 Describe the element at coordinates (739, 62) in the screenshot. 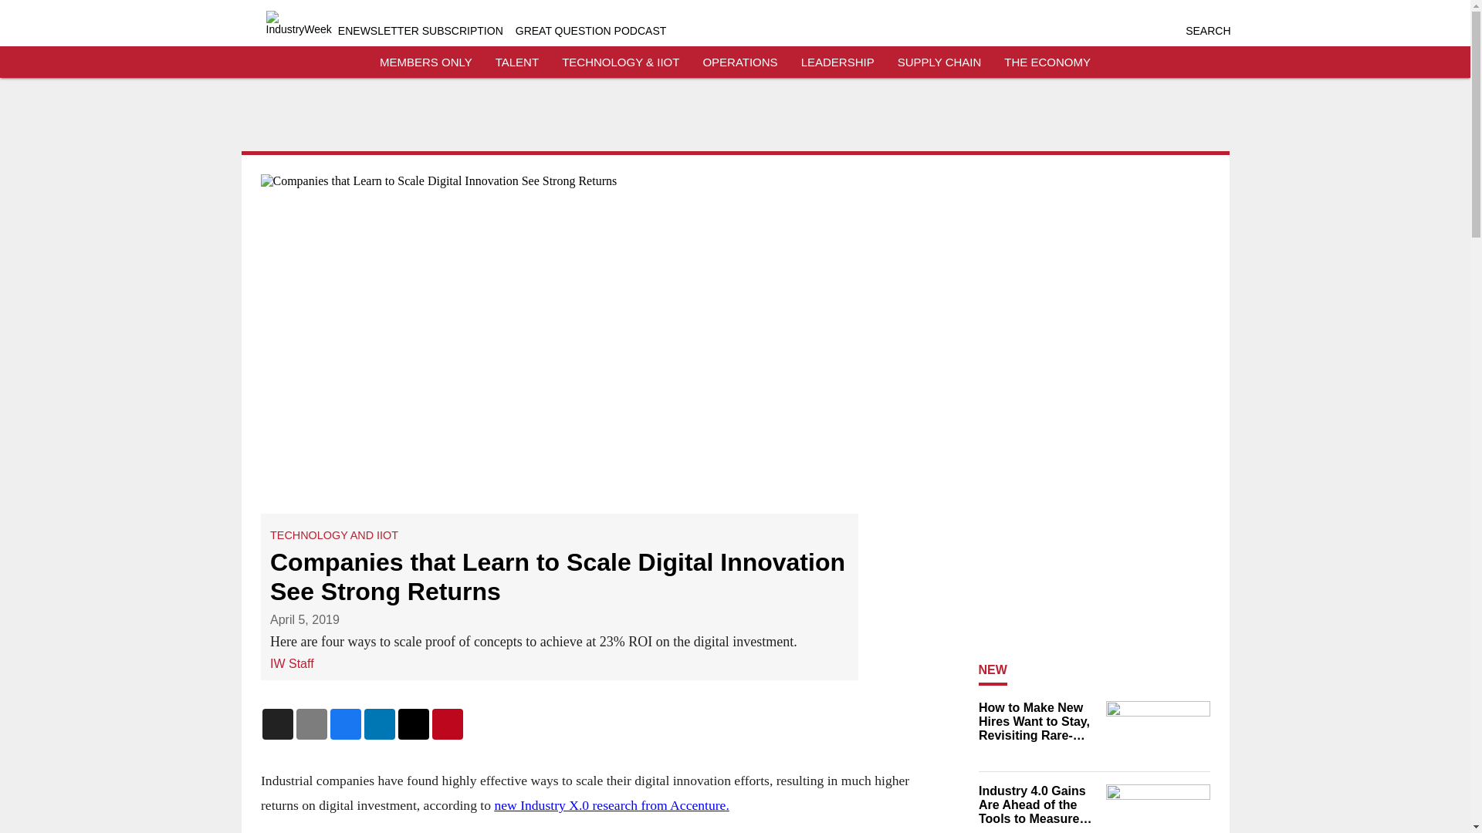

I see `OPERATIONS` at that location.